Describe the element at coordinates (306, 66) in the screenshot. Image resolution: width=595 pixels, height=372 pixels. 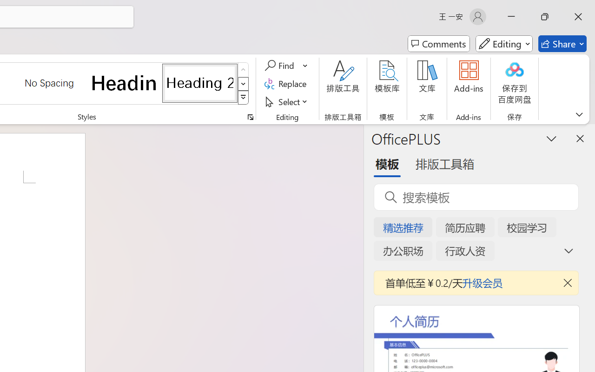
I see `More Options` at that location.